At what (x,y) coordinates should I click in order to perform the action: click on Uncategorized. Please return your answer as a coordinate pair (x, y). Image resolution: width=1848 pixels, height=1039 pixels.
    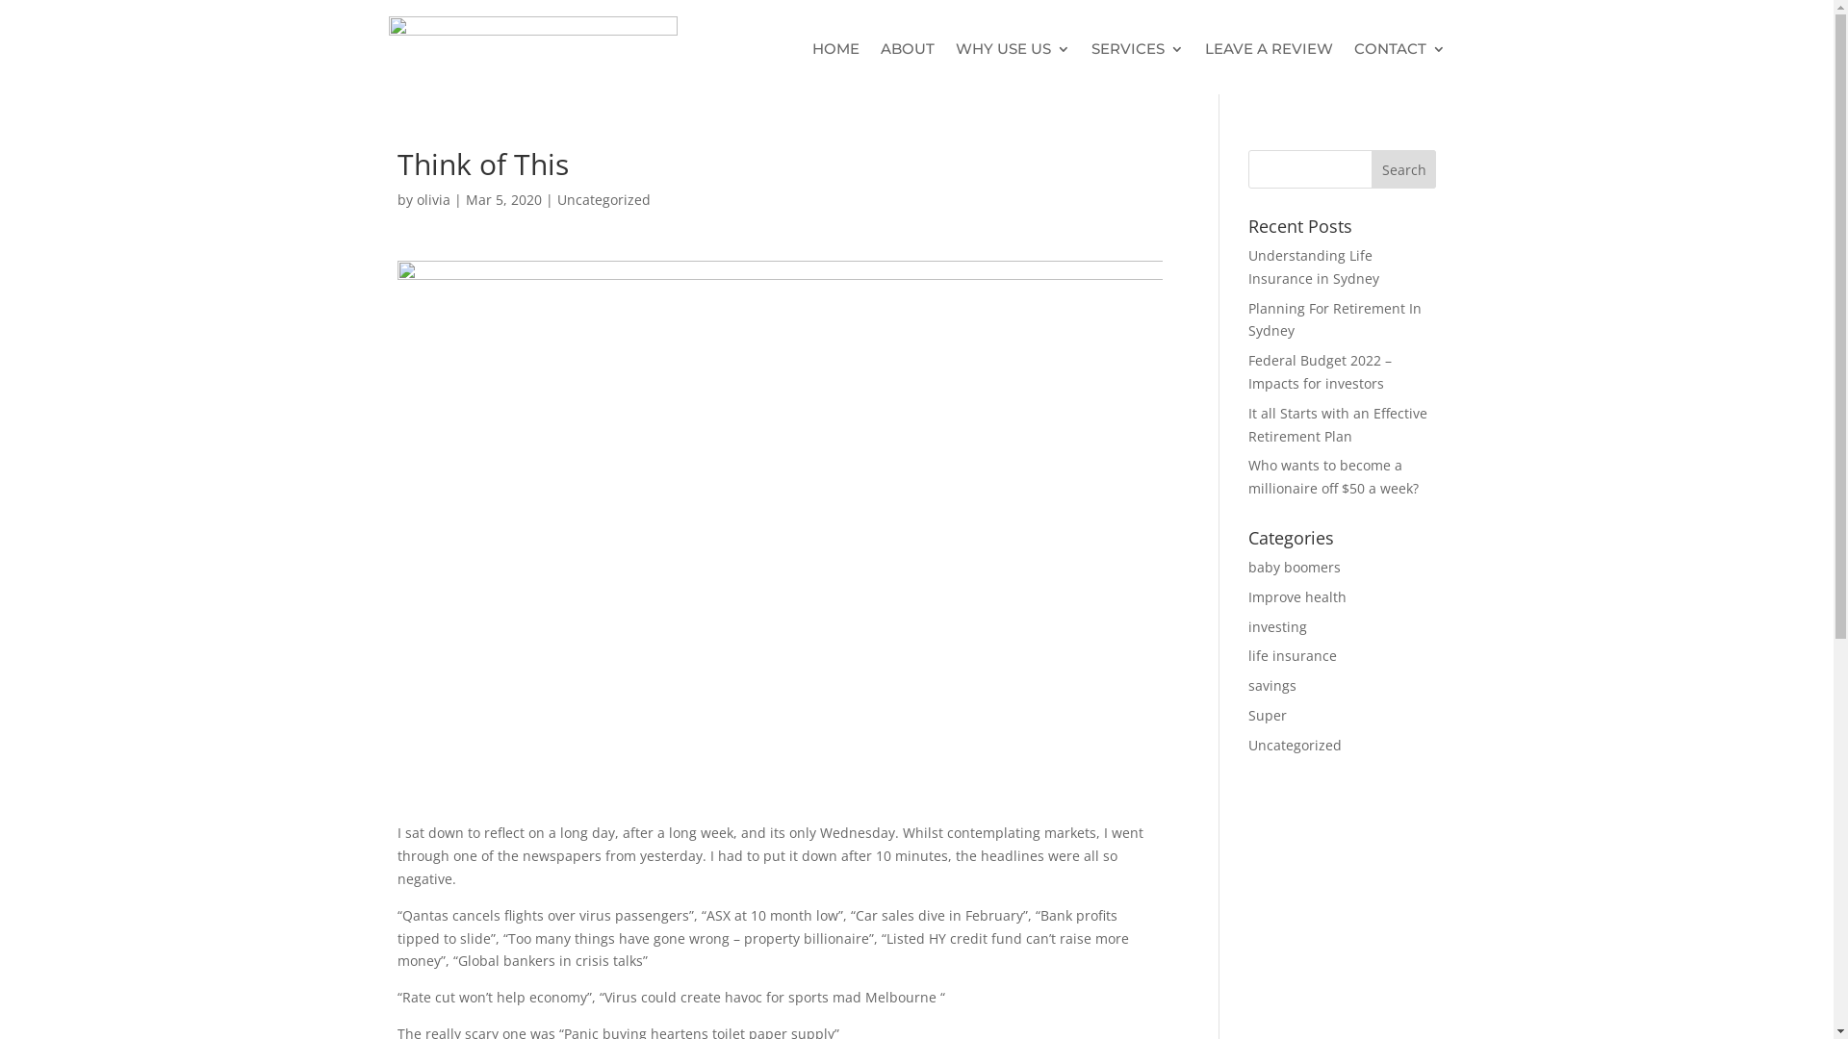
    Looking at the image, I should click on (603, 200).